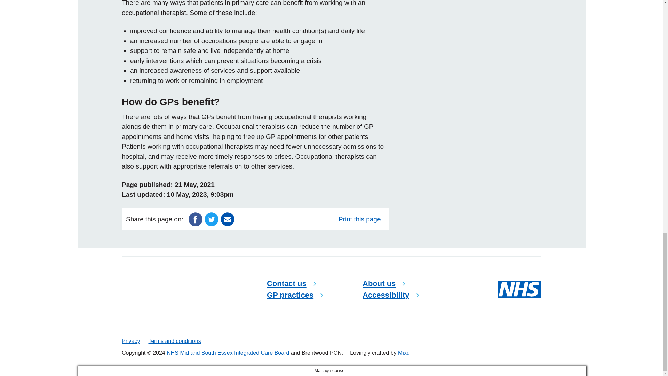  Describe the element at coordinates (361, 219) in the screenshot. I see `Print this page` at that location.